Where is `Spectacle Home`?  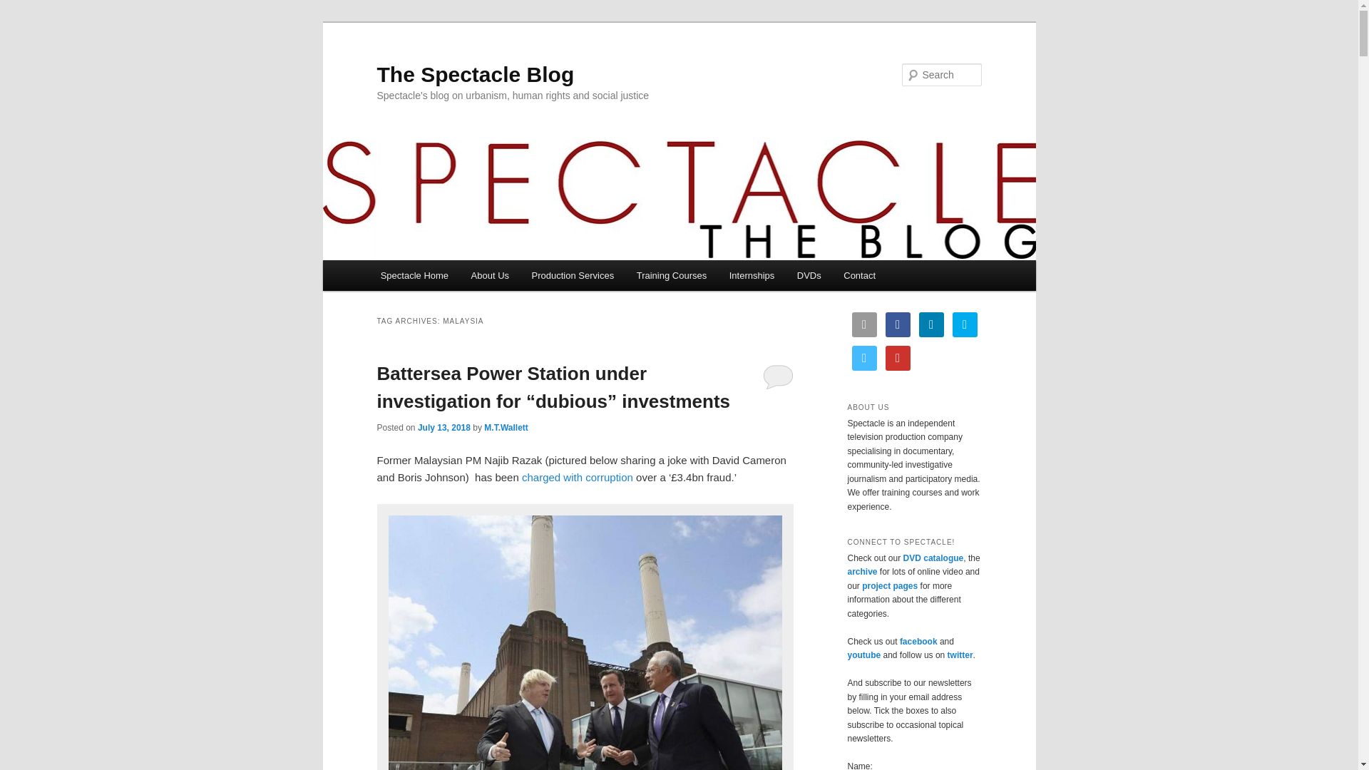
Spectacle Home is located at coordinates (415, 275).